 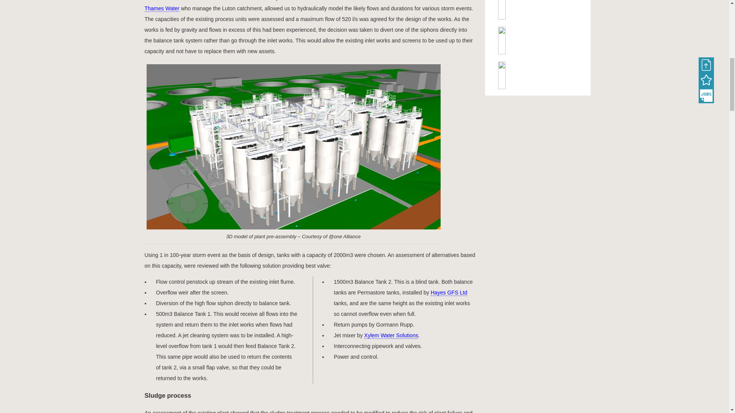 I want to click on Xylem Water Solutions UK Ltd, so click(x=537, y=76).